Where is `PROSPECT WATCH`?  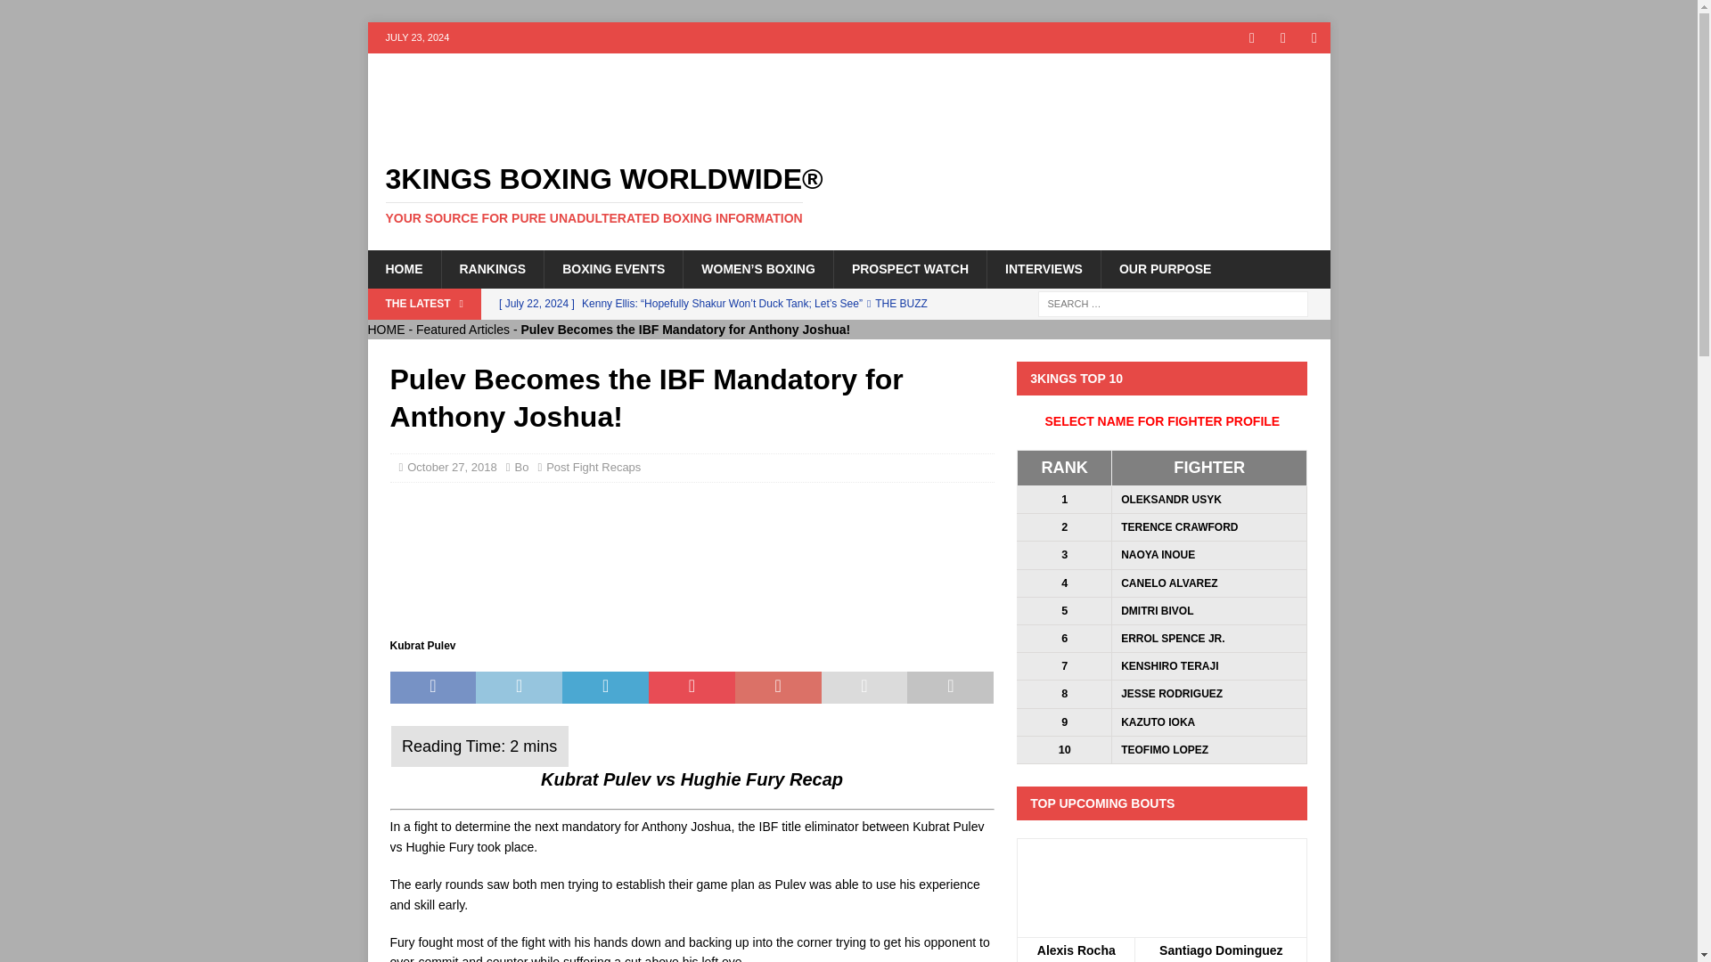
PROSPECT WATCH is located at coordinates (910, 268).